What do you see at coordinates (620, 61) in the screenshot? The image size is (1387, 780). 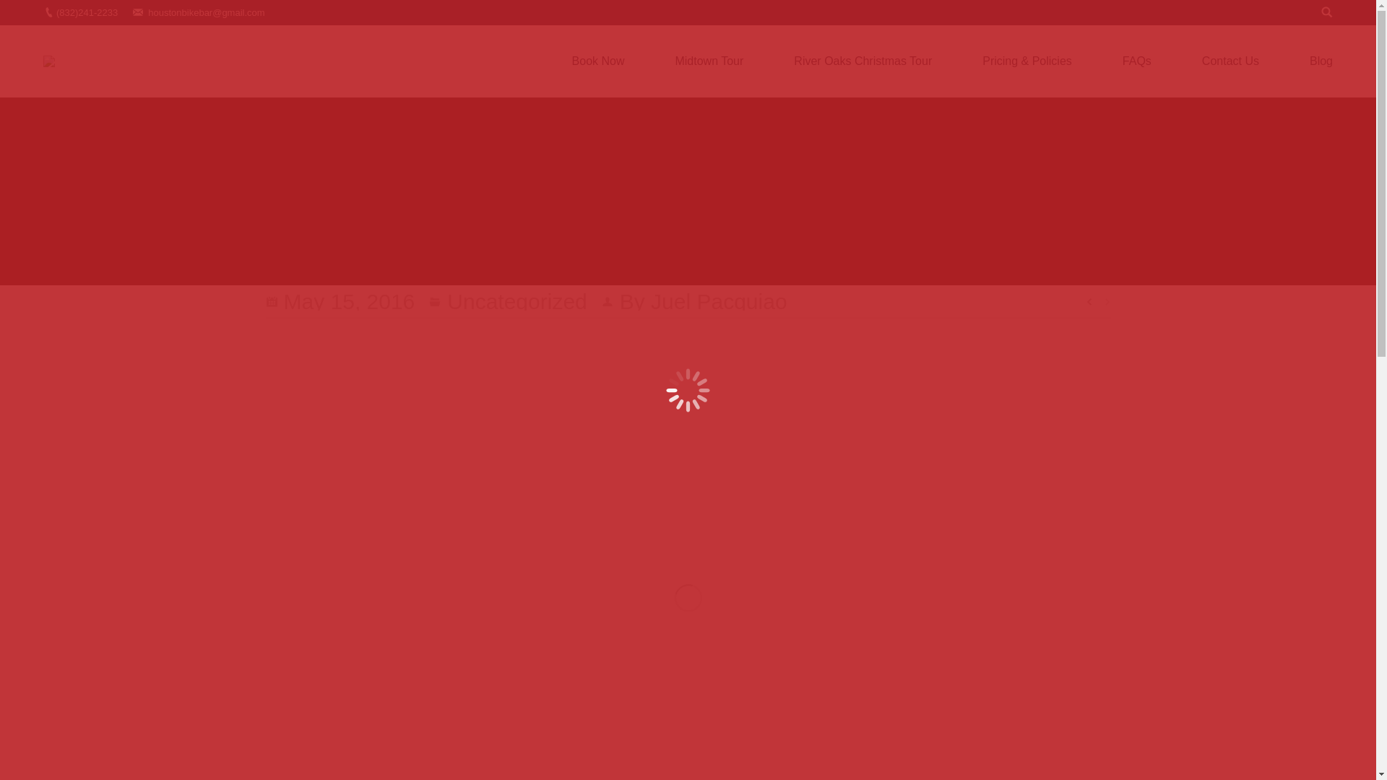 I see `Book Now` at bounding box center [620, 61].